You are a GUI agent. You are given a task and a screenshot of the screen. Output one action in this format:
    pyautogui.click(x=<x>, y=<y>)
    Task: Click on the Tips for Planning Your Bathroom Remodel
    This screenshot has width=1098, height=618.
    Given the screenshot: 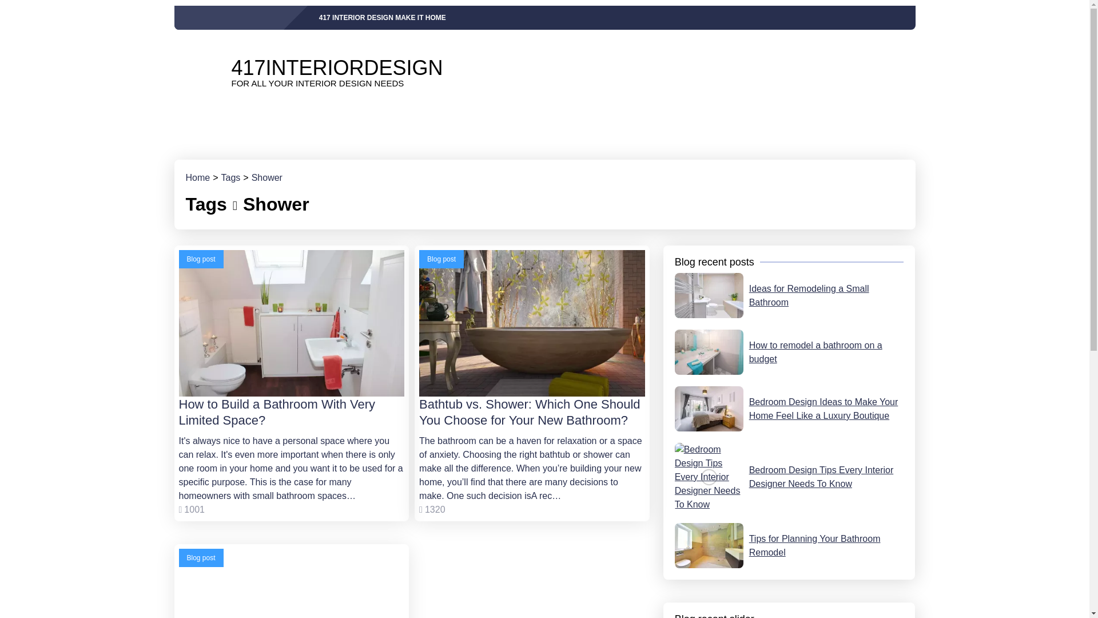 What is the action you would take?
    pyautogui.click(x=789, y=477)
    